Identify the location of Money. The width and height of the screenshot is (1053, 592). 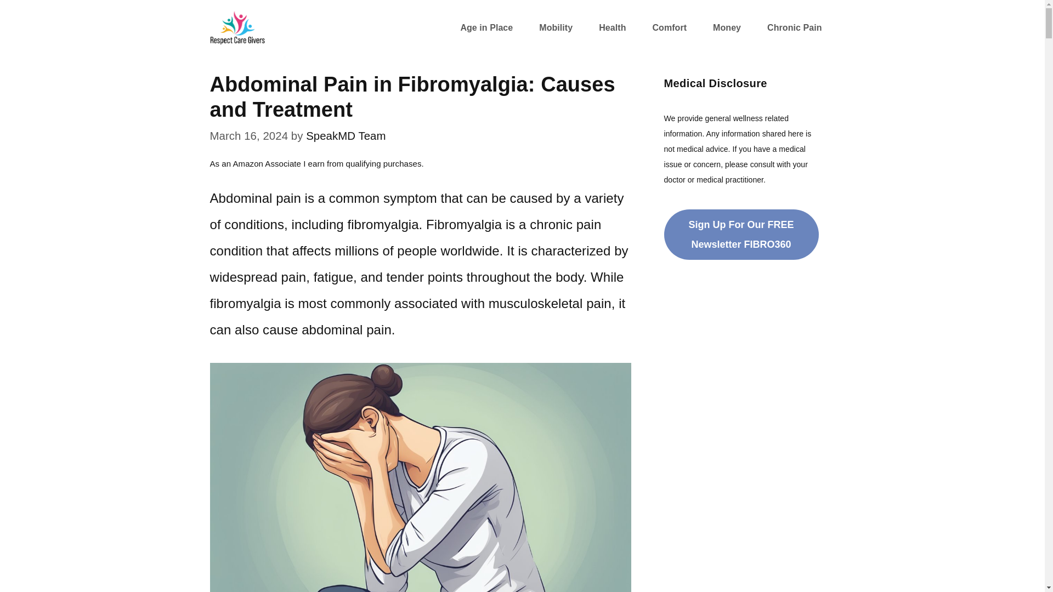
(727, 27).